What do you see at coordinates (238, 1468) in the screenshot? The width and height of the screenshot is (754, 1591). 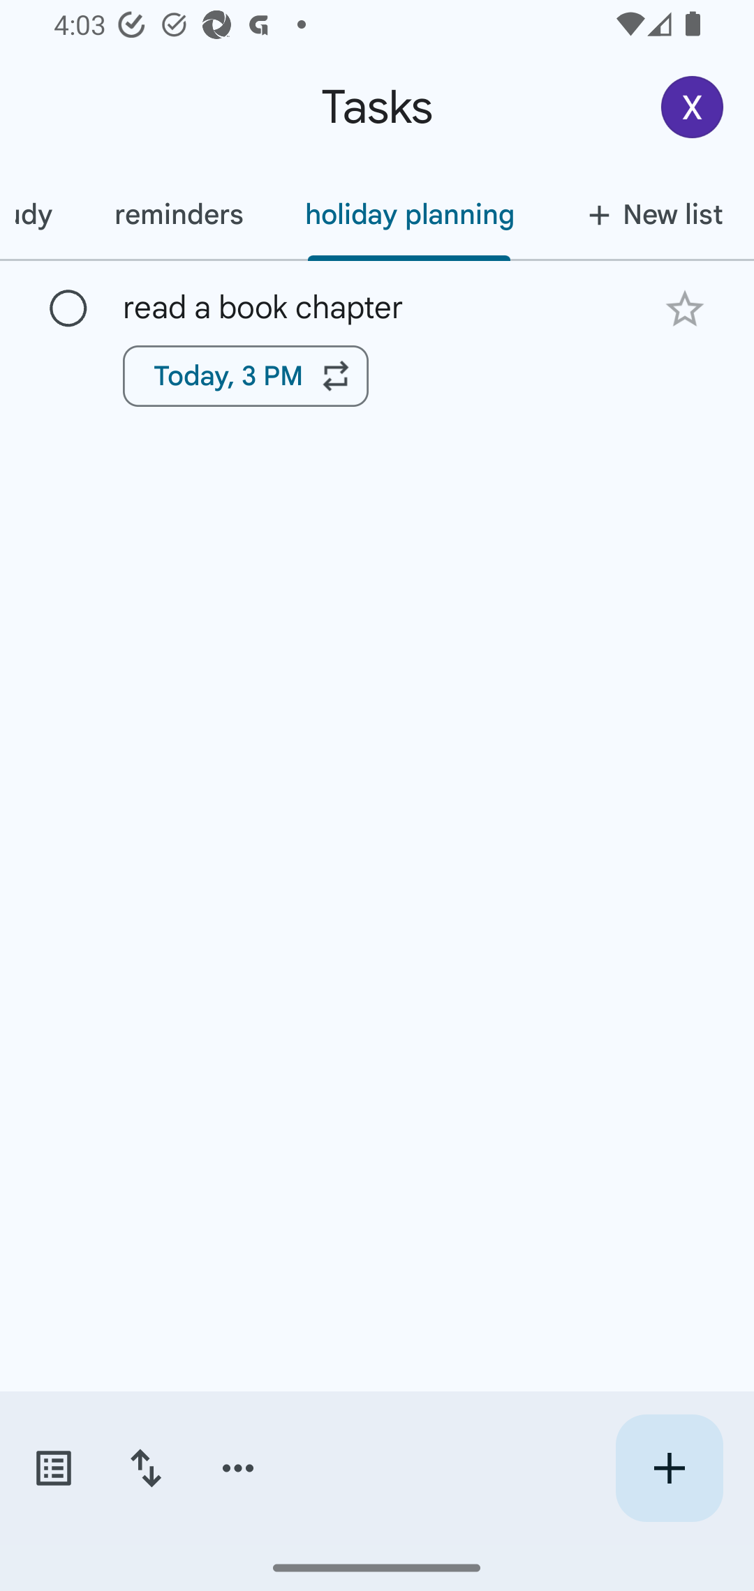 I see `More options` at bounding box center [238, 1468].